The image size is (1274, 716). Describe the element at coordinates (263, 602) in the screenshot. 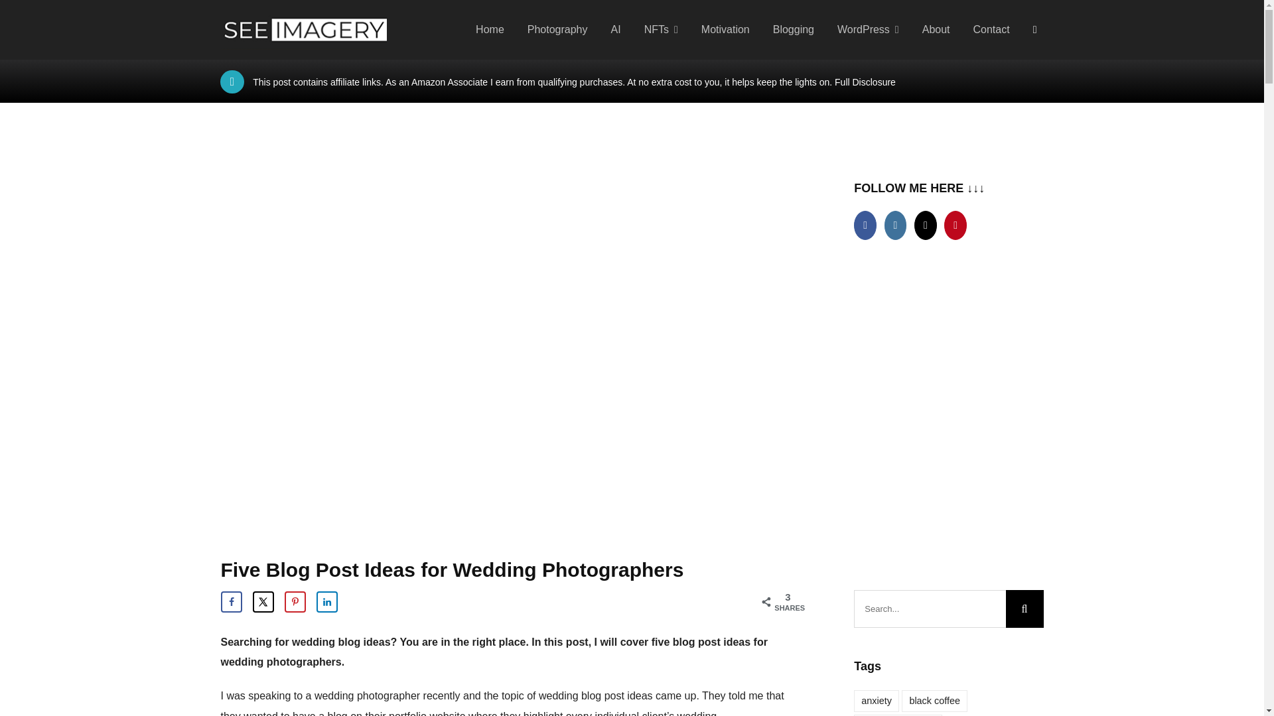

I see `Share on X` at that location.